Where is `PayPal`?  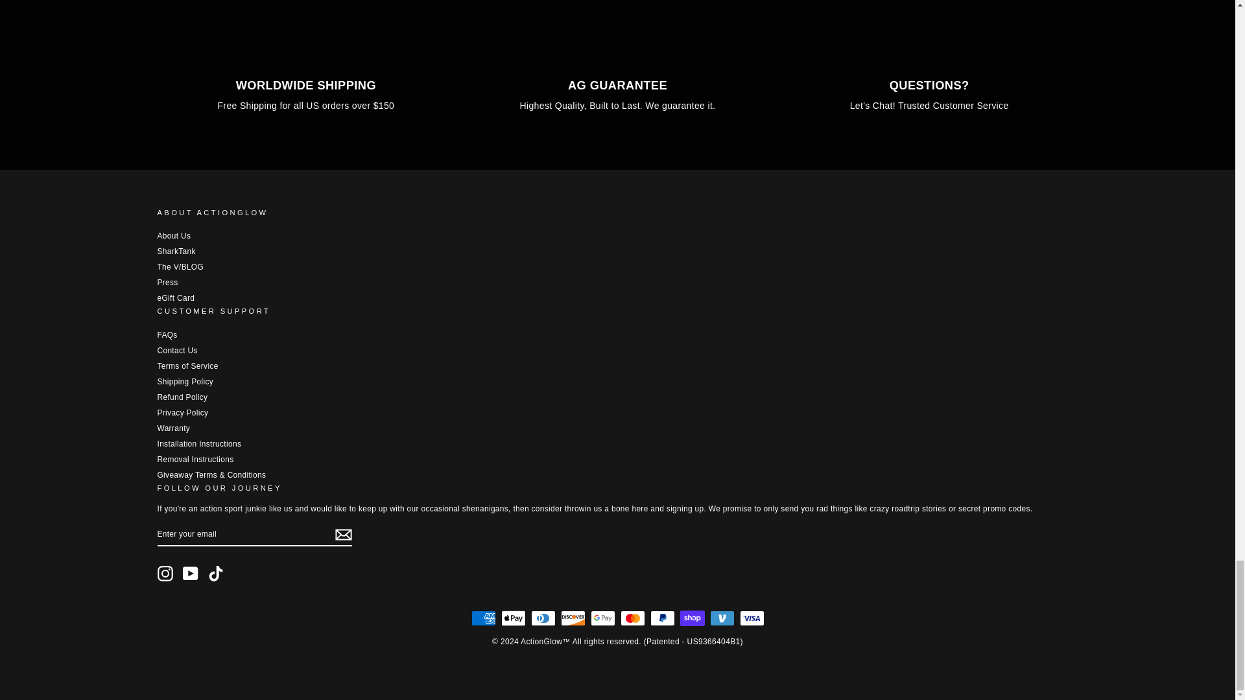 PayPal is located at coordinates (662, 618).